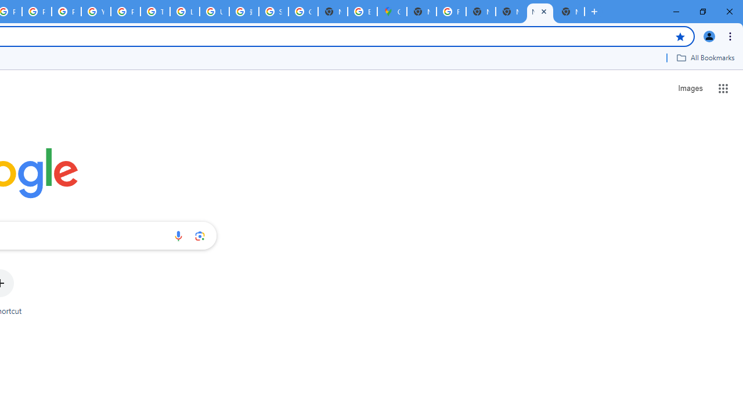  What do you see at coordinates (95, 12) in the screenshot?
I see `YouTube` at bounding box center [95, 12].